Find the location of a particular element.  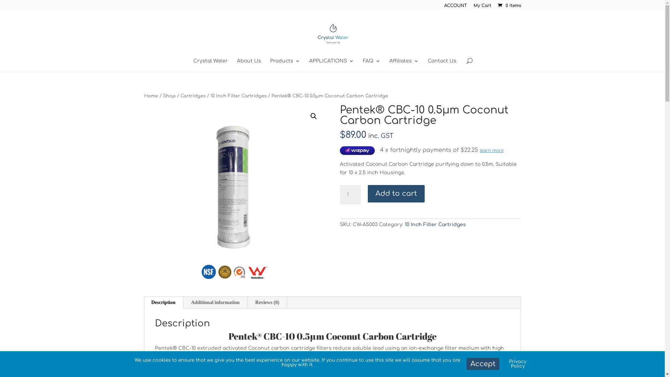

10 Inch Filter Cartridges is located at coordinates (238, 96).